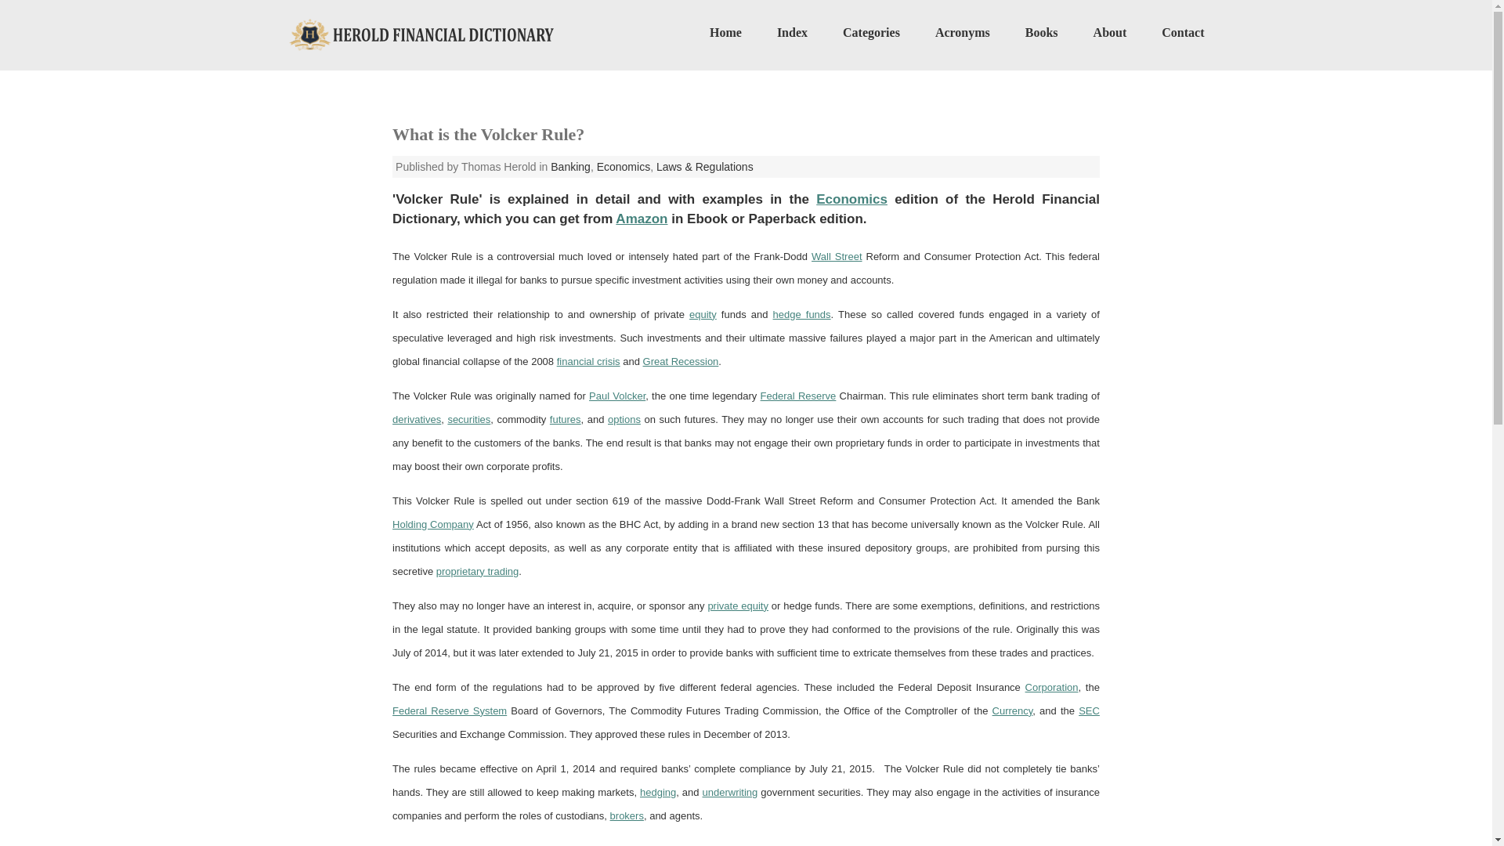  I want to click on Categories, so click(871, 32).